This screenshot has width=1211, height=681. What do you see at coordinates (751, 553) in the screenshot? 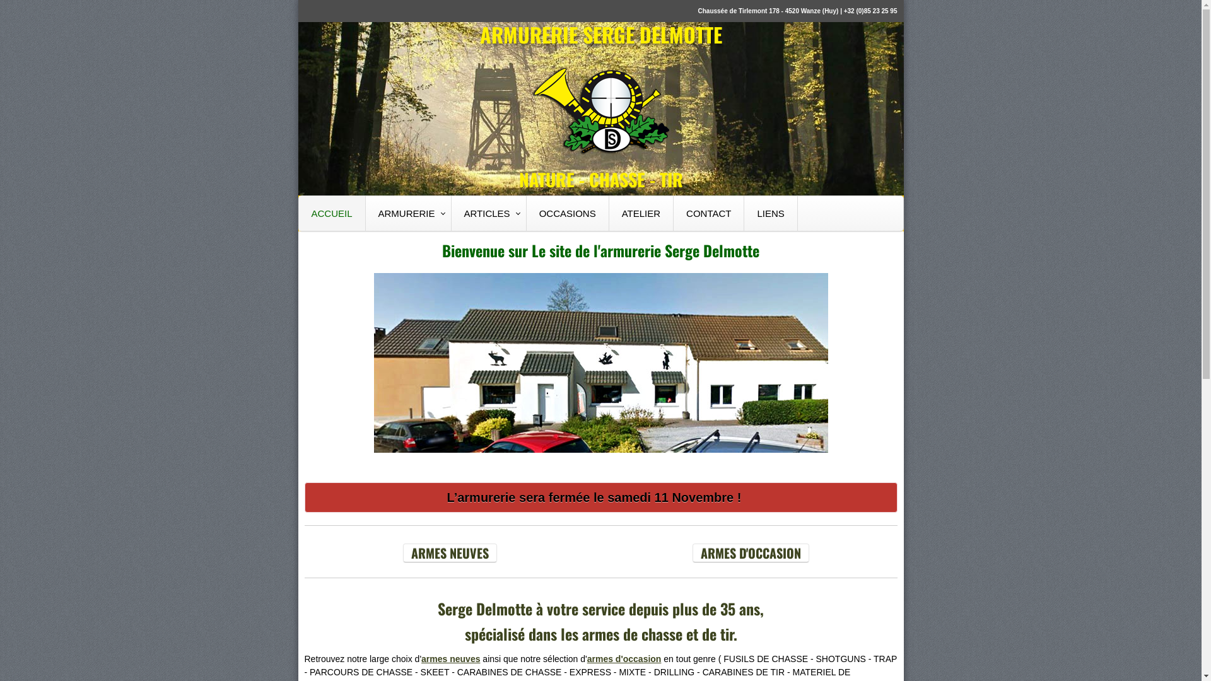
I see `ARMES D'OCCASION` at bounding box center [751, 553].